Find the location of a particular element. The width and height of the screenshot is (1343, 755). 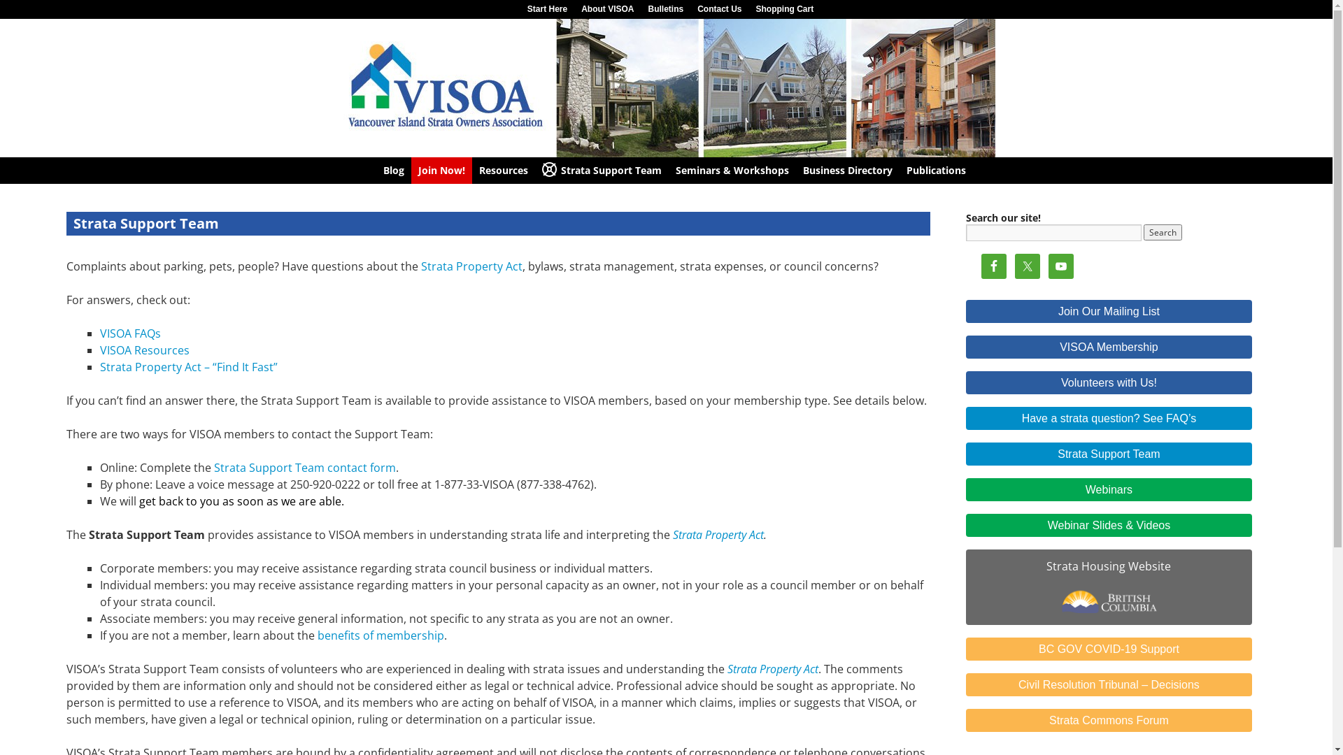

Strata Support Team contact form is located at coordinates (305, 468).